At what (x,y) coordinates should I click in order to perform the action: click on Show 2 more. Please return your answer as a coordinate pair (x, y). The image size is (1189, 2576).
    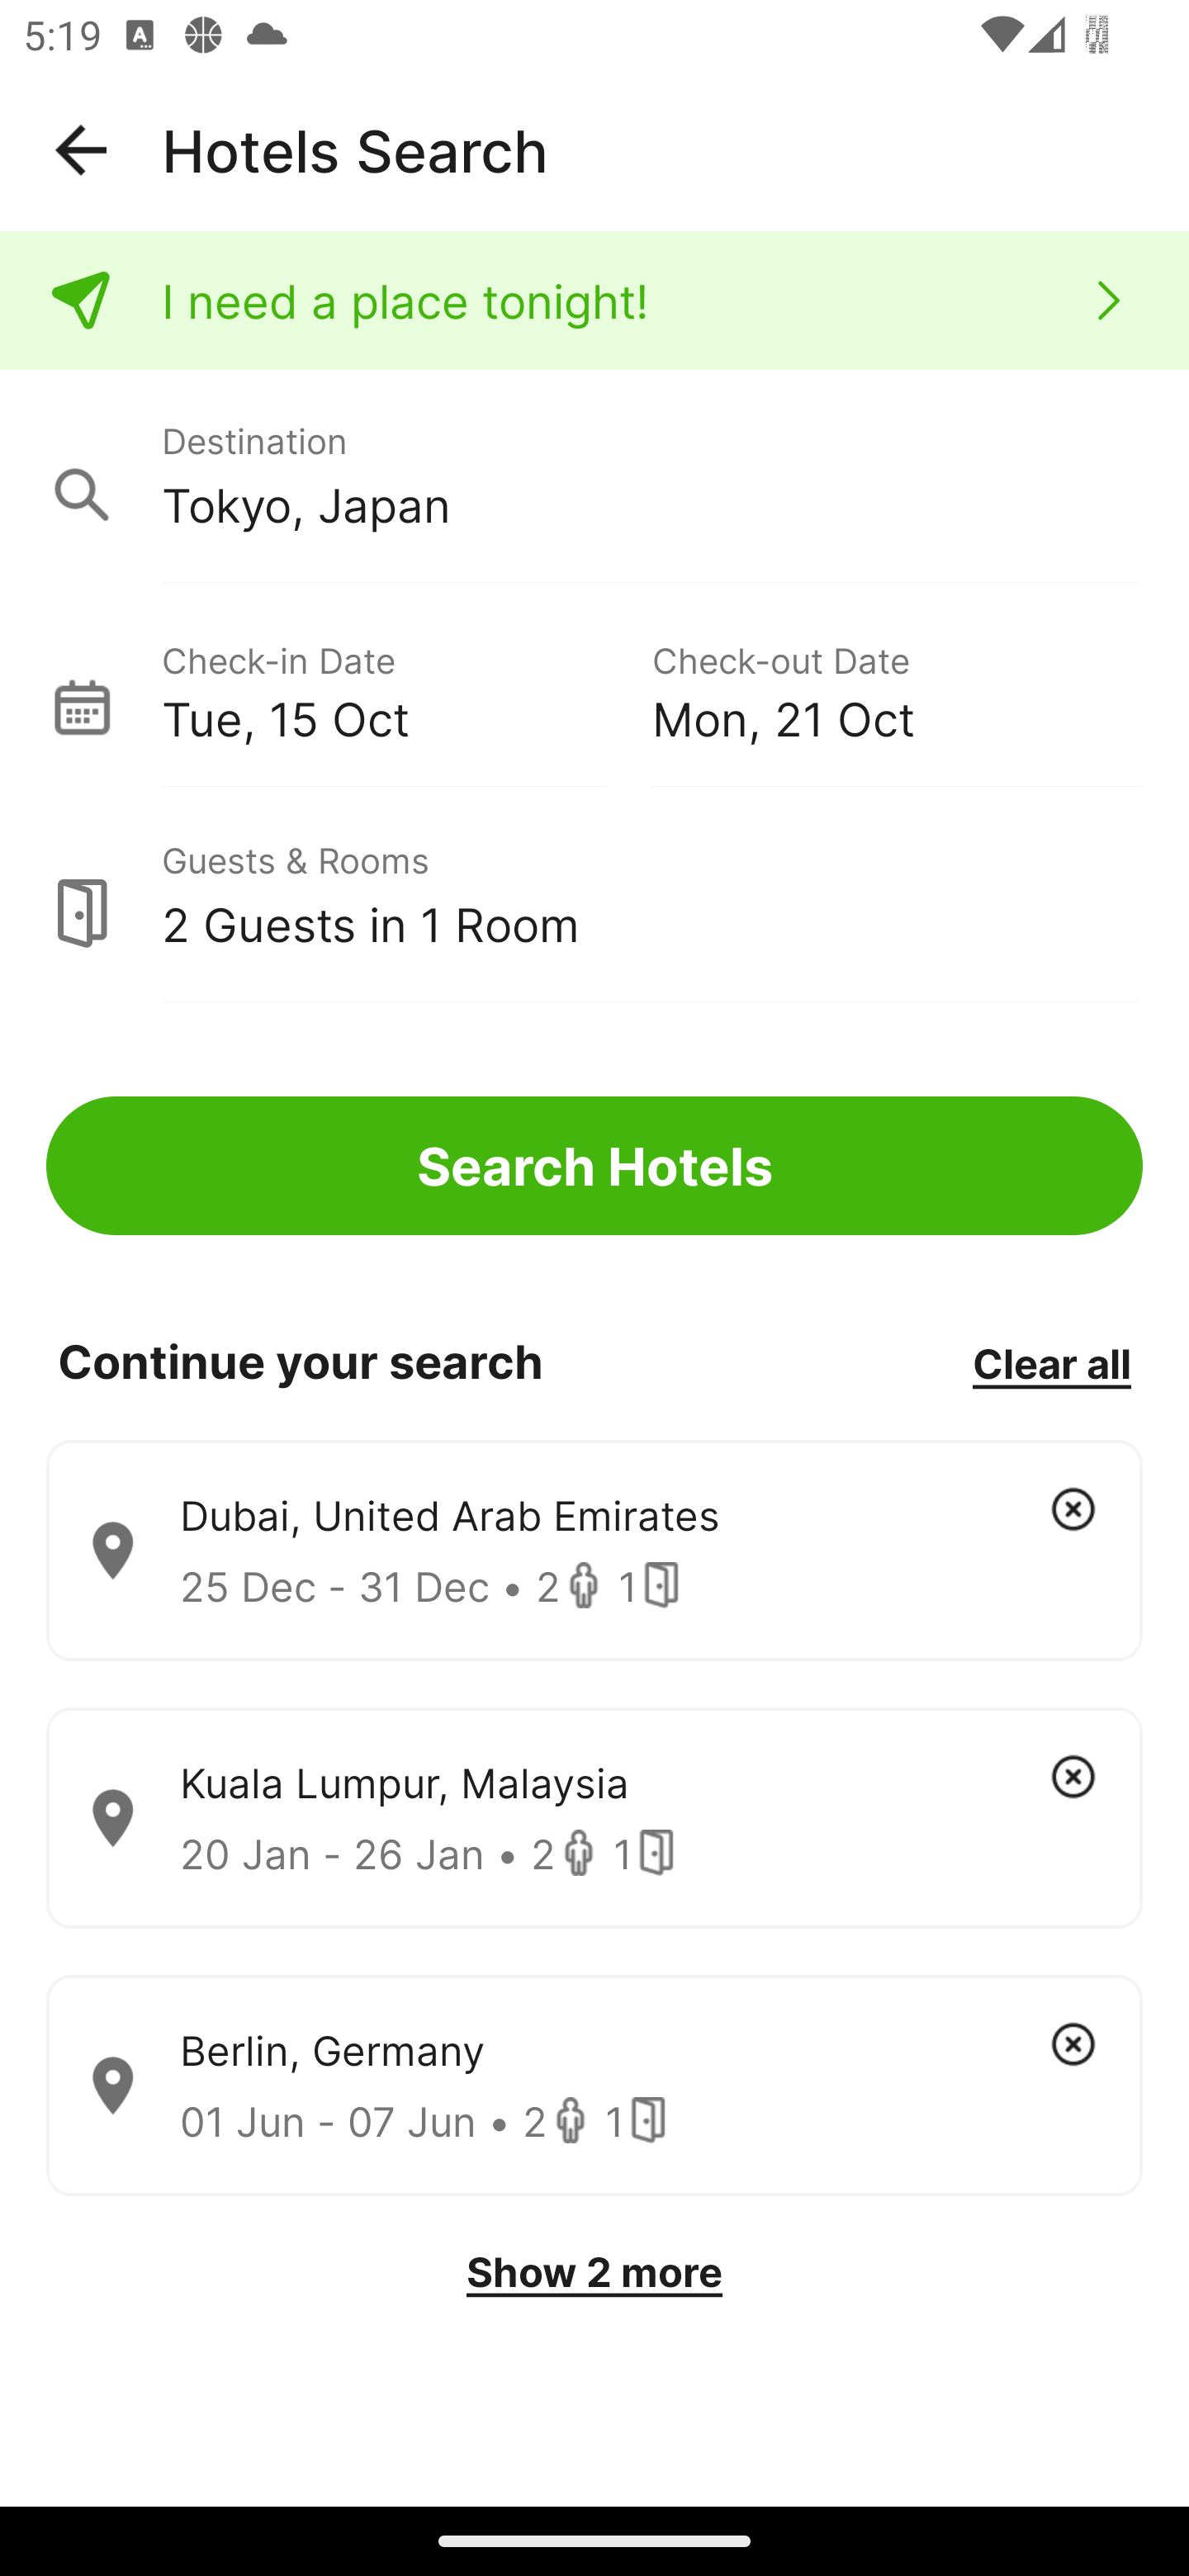
    Looking at the image, I should click on (594, 2272).